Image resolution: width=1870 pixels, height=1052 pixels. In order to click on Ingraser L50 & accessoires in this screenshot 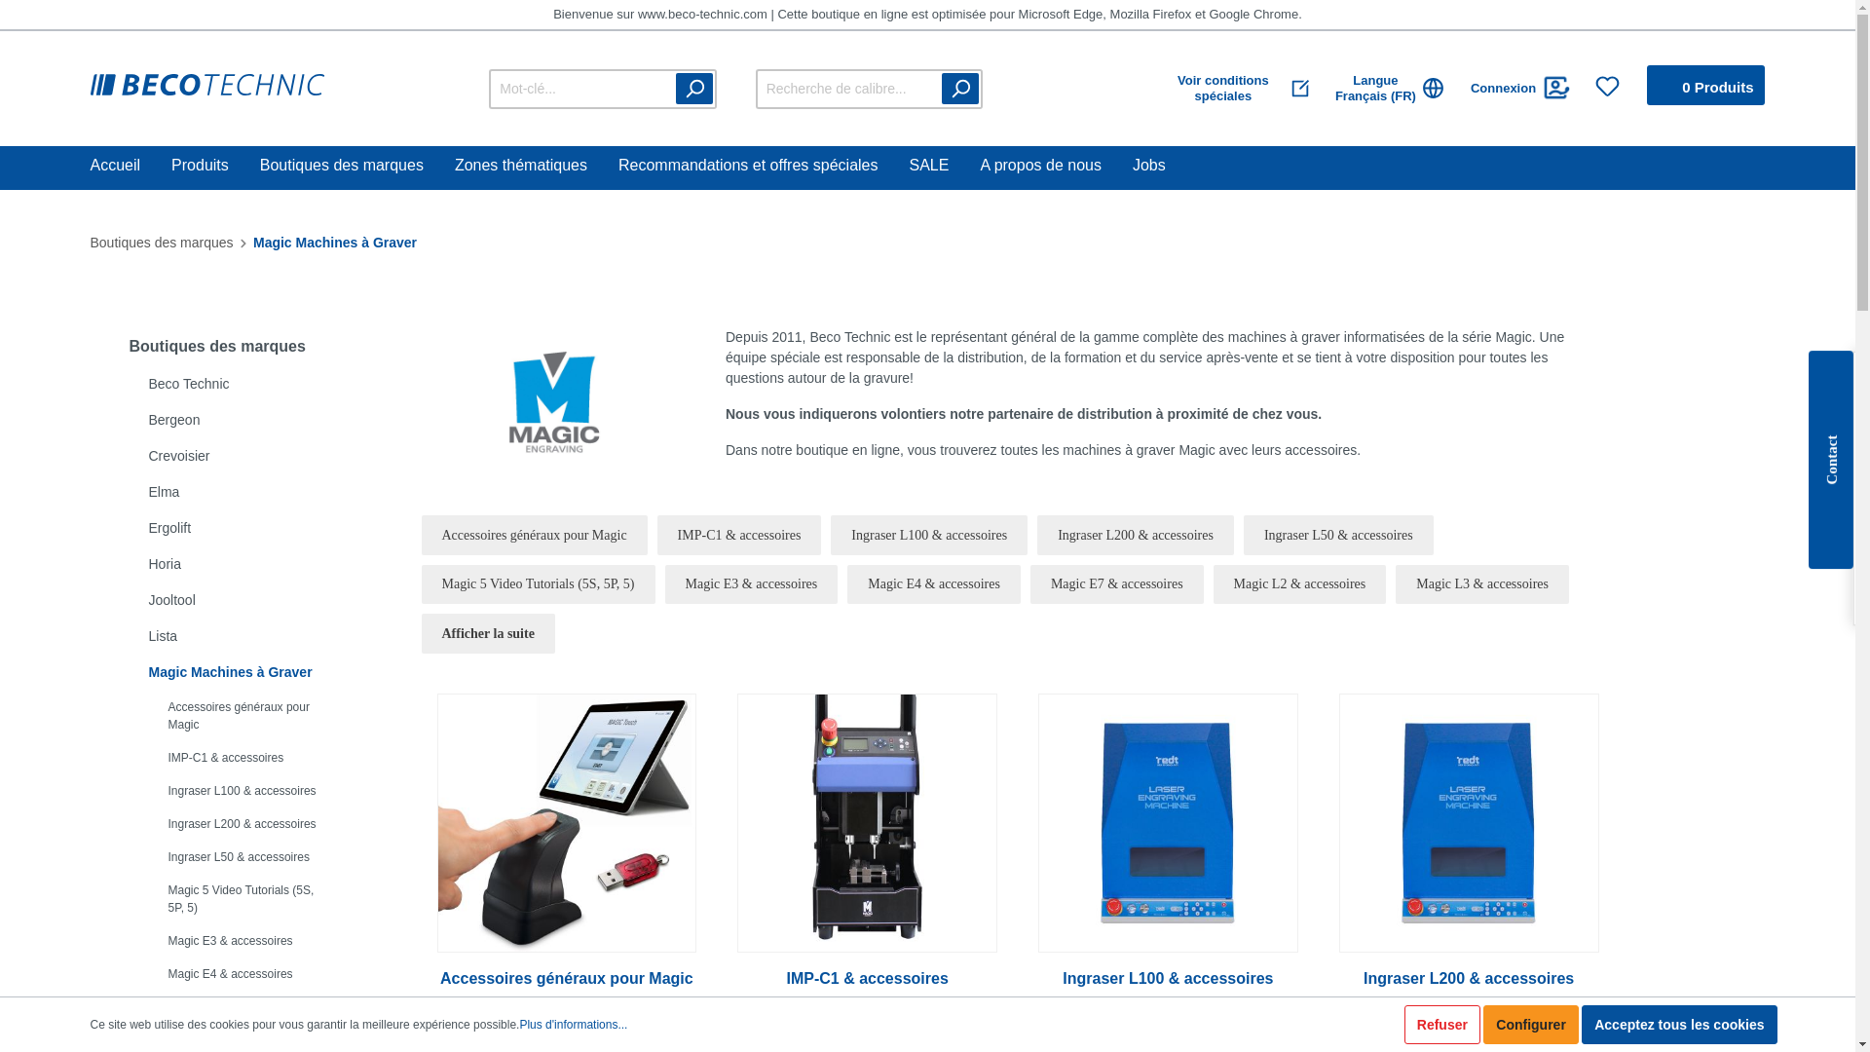, I will do `click(255, 857)`.